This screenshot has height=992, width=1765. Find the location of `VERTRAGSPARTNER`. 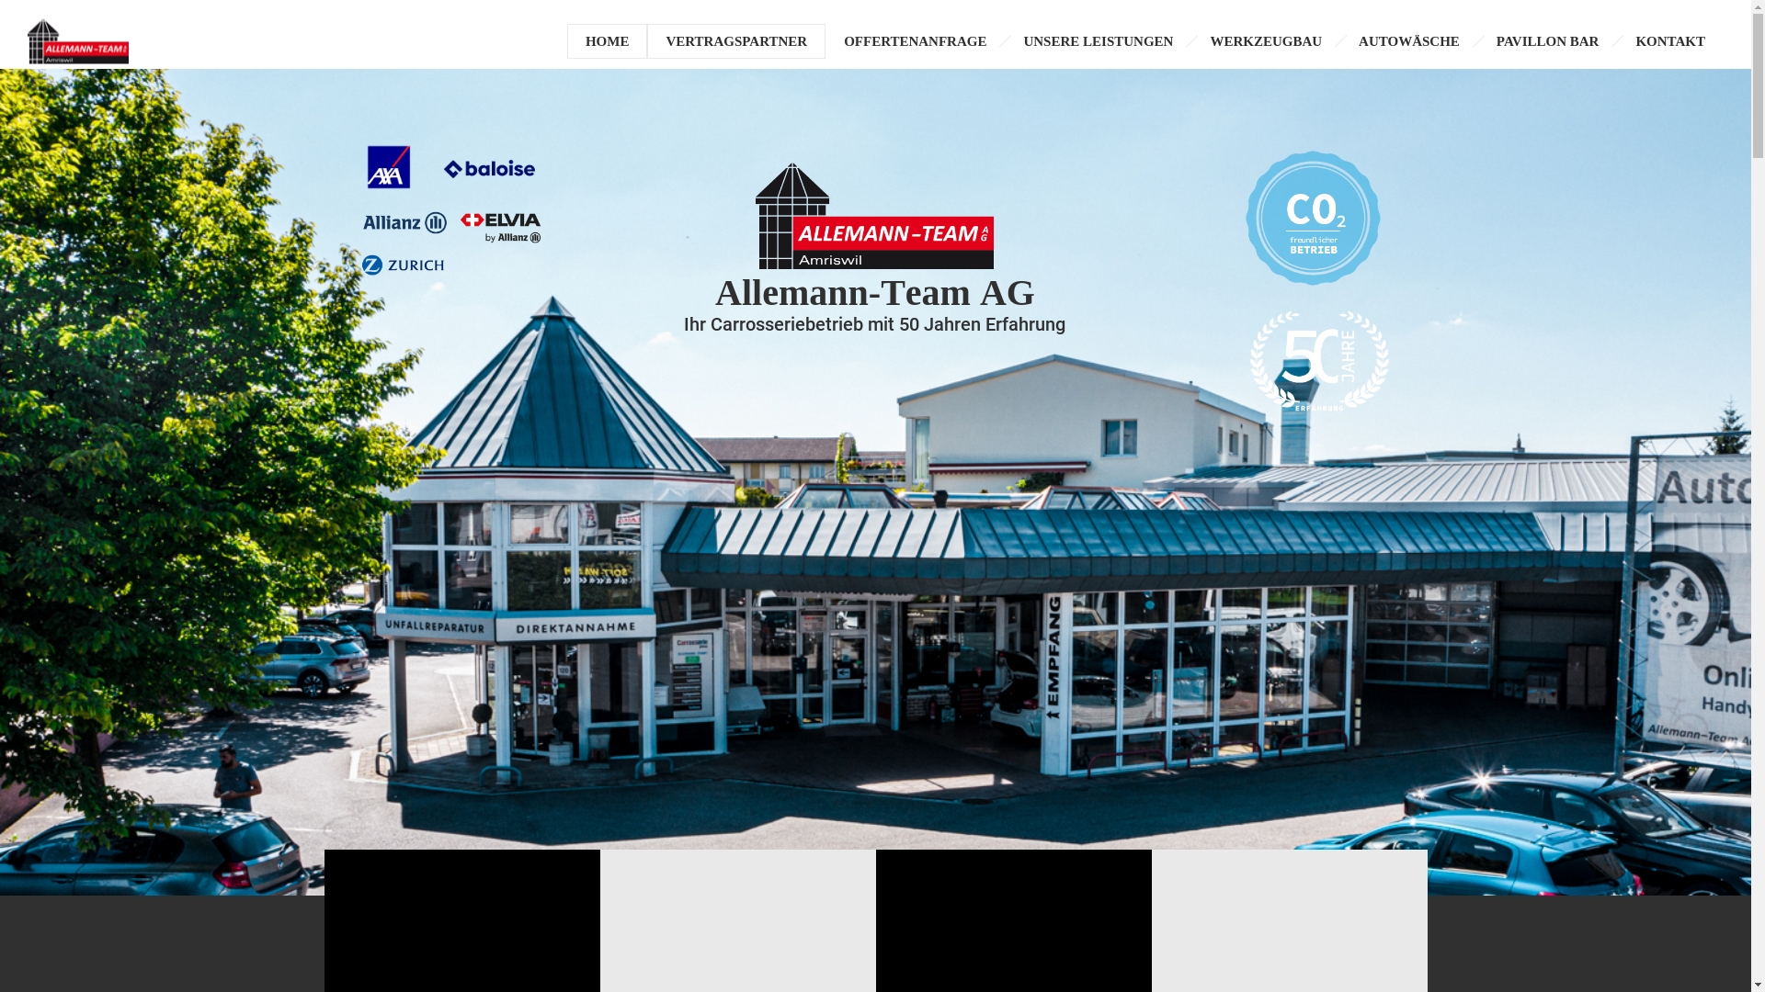

VERTRAGSPARTNER is located at coordinates (736, 41).